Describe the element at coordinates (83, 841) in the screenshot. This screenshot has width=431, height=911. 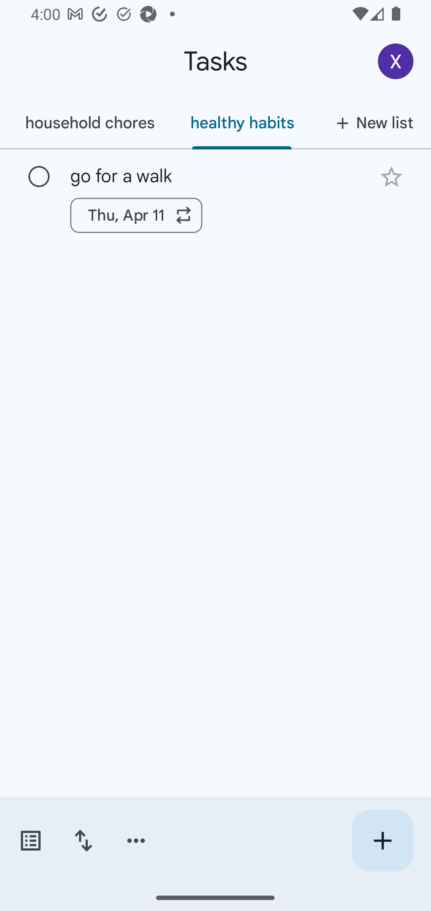
I see `Change sort order` at that location.